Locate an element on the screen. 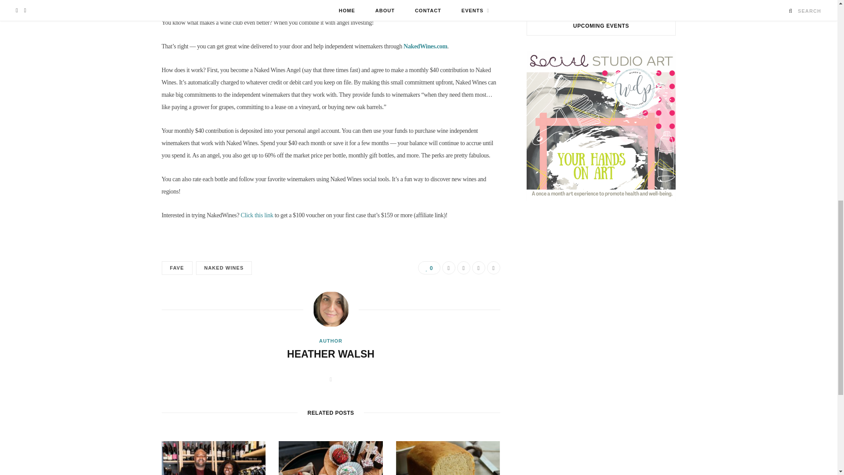  FAVE is located at coordinates (177, 268).